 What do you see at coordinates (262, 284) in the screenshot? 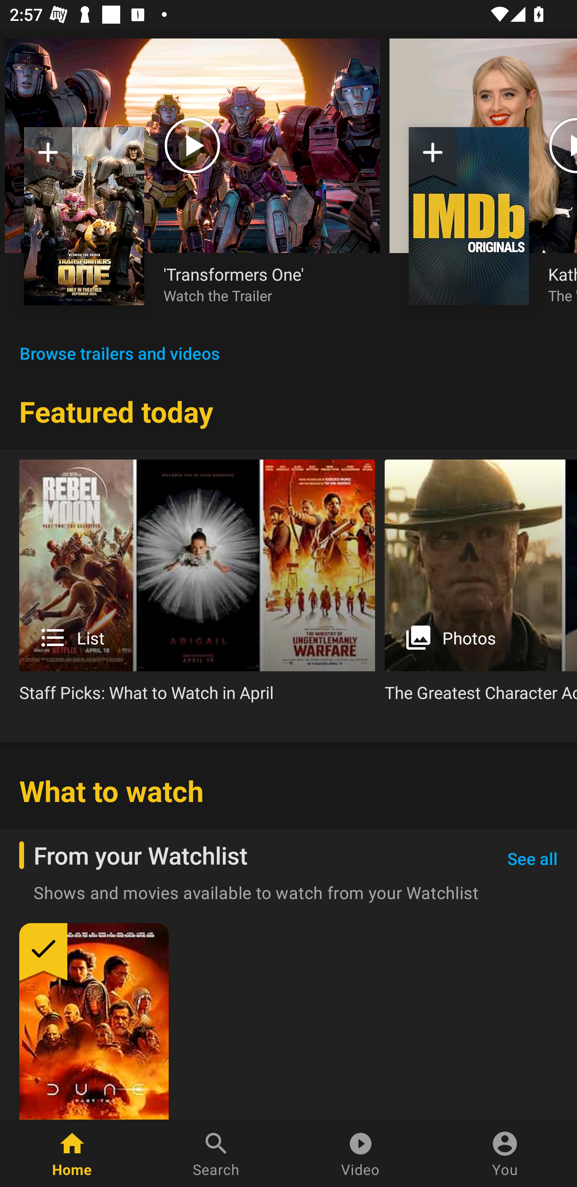
I see `'Transformers One' Watch the Trailer` at bounding box center [262, 284].